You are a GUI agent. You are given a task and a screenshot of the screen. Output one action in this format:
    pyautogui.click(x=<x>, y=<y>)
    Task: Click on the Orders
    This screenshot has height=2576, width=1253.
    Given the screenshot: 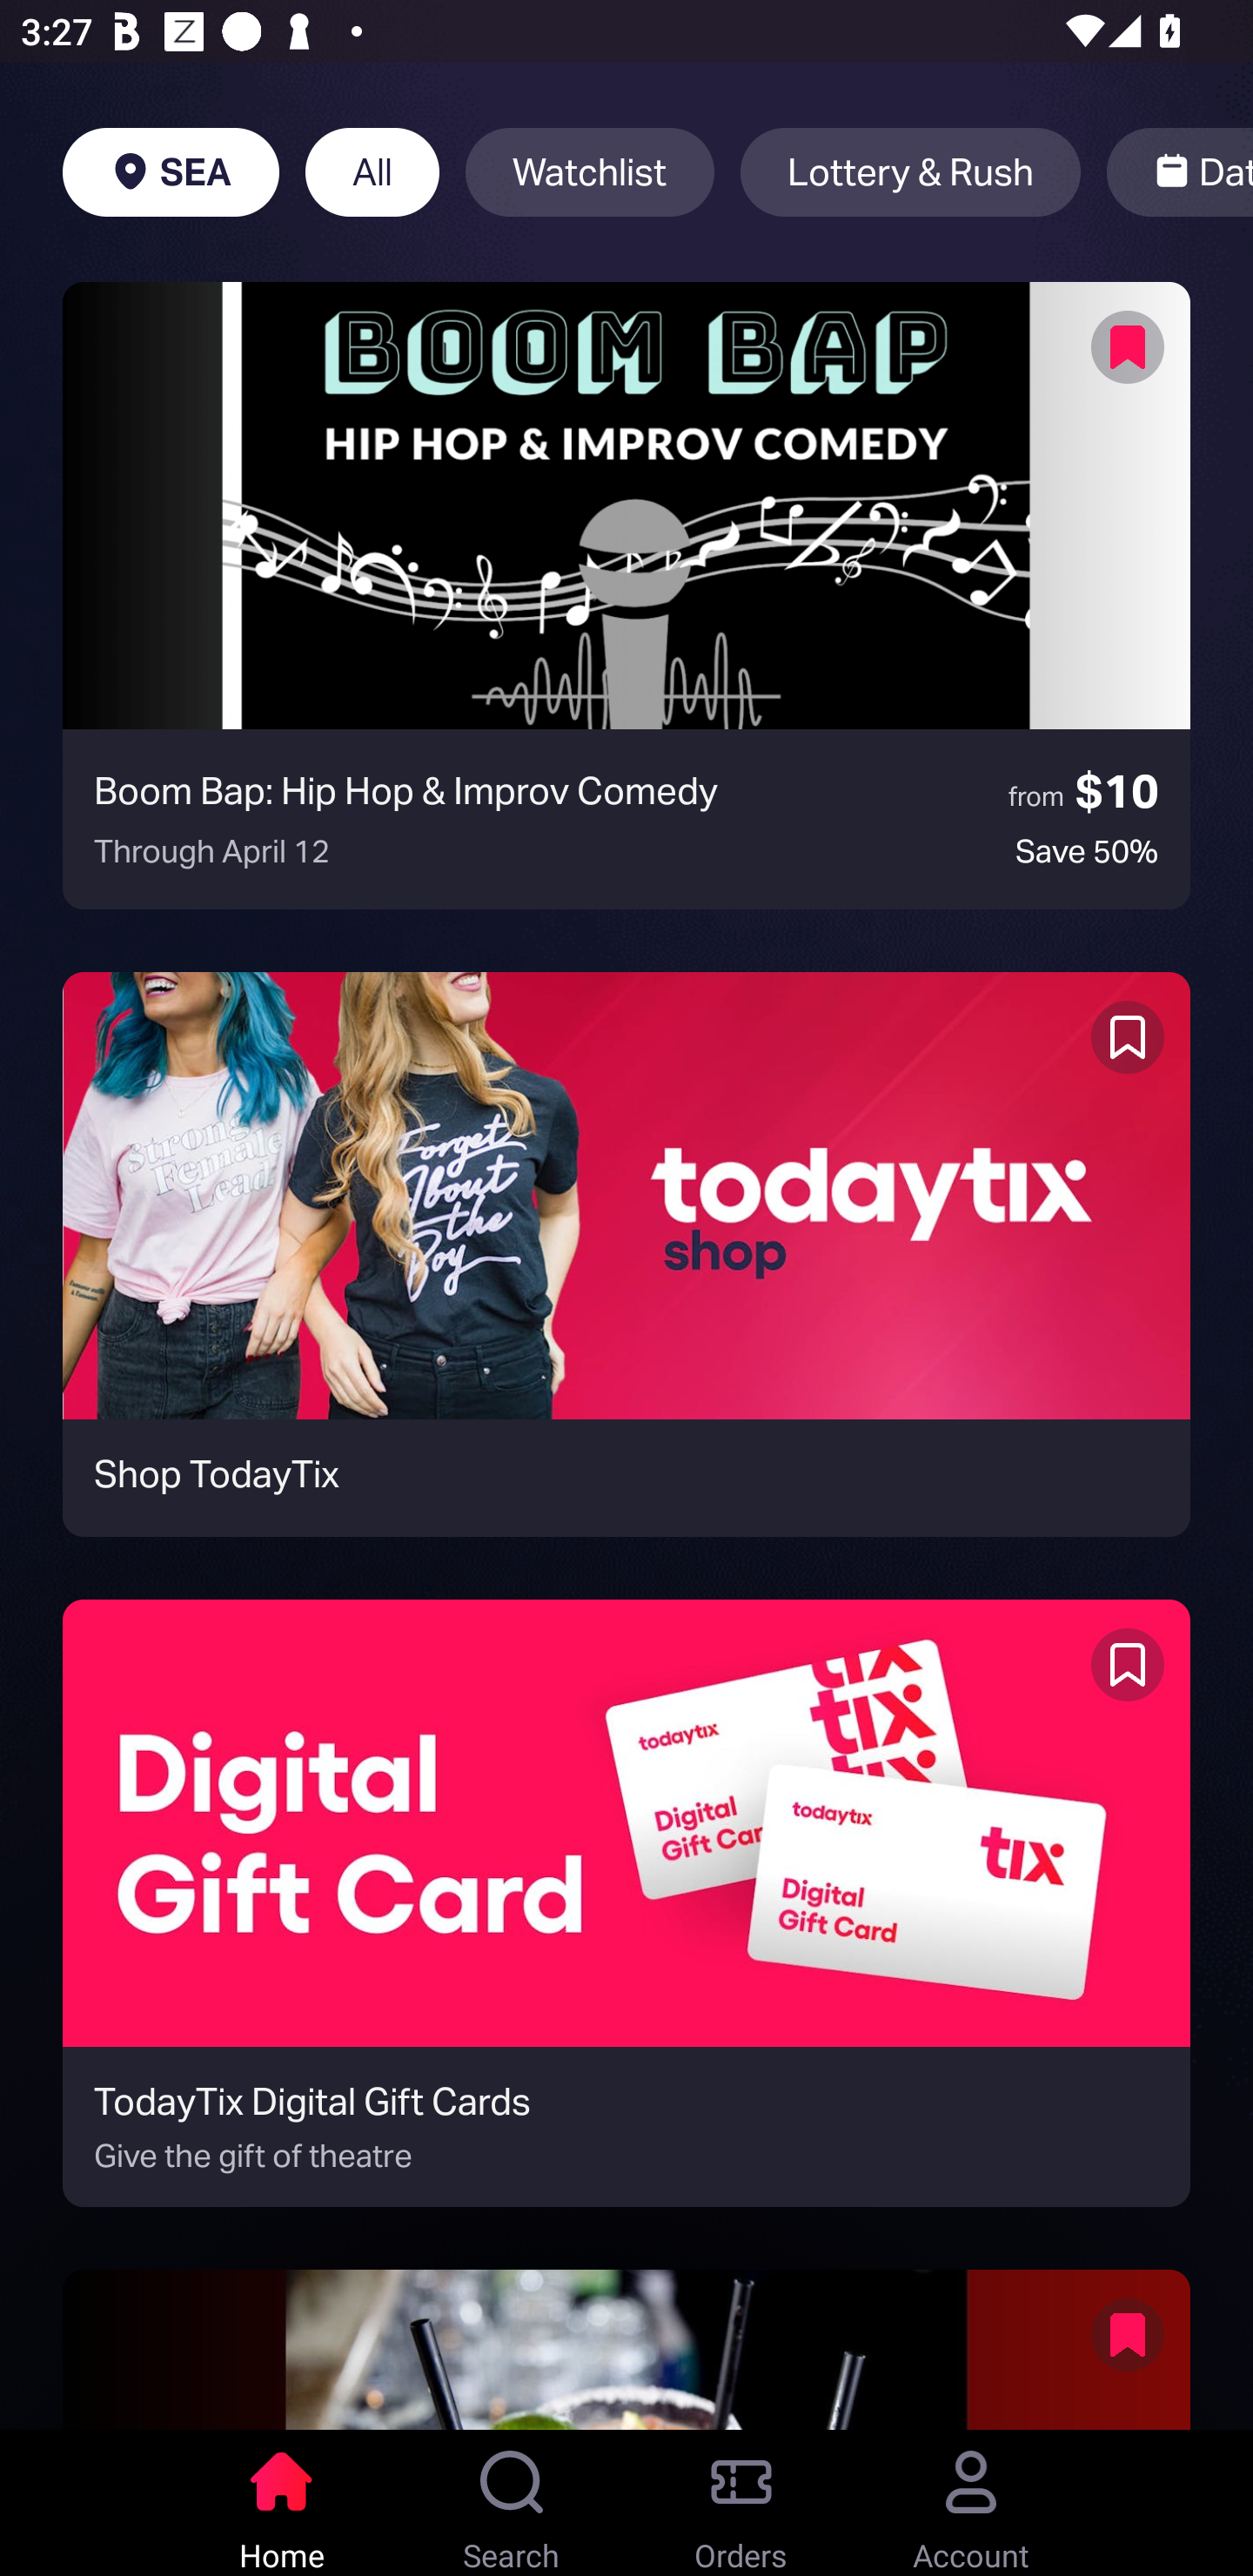 What is the action you would take?
    pyautogui.click(x=741, y=2503)
    